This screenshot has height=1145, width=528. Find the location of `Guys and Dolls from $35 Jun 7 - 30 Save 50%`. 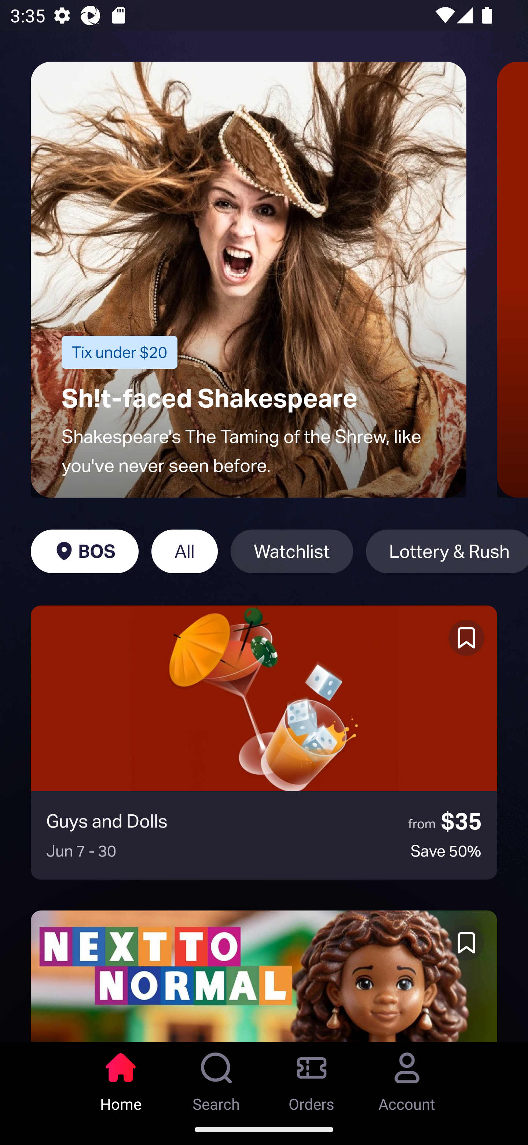

Guys and Dolls from $35 Jun 7 - 30 Save 50% is located at coordinates (264, 742).